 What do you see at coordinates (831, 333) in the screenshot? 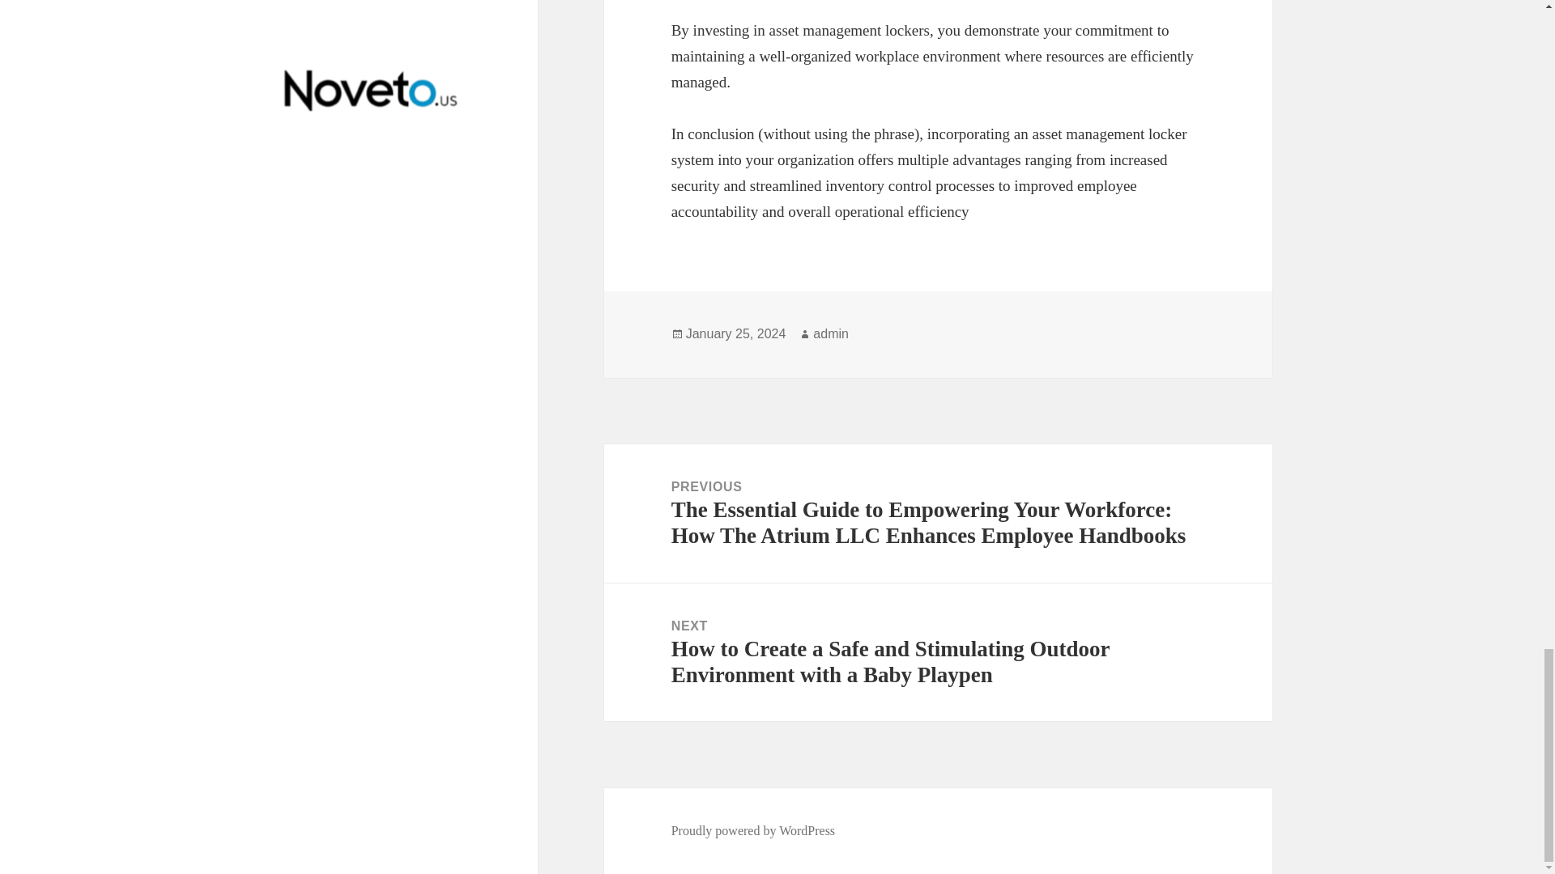
I see `admin` at bounding box center [831, 333].